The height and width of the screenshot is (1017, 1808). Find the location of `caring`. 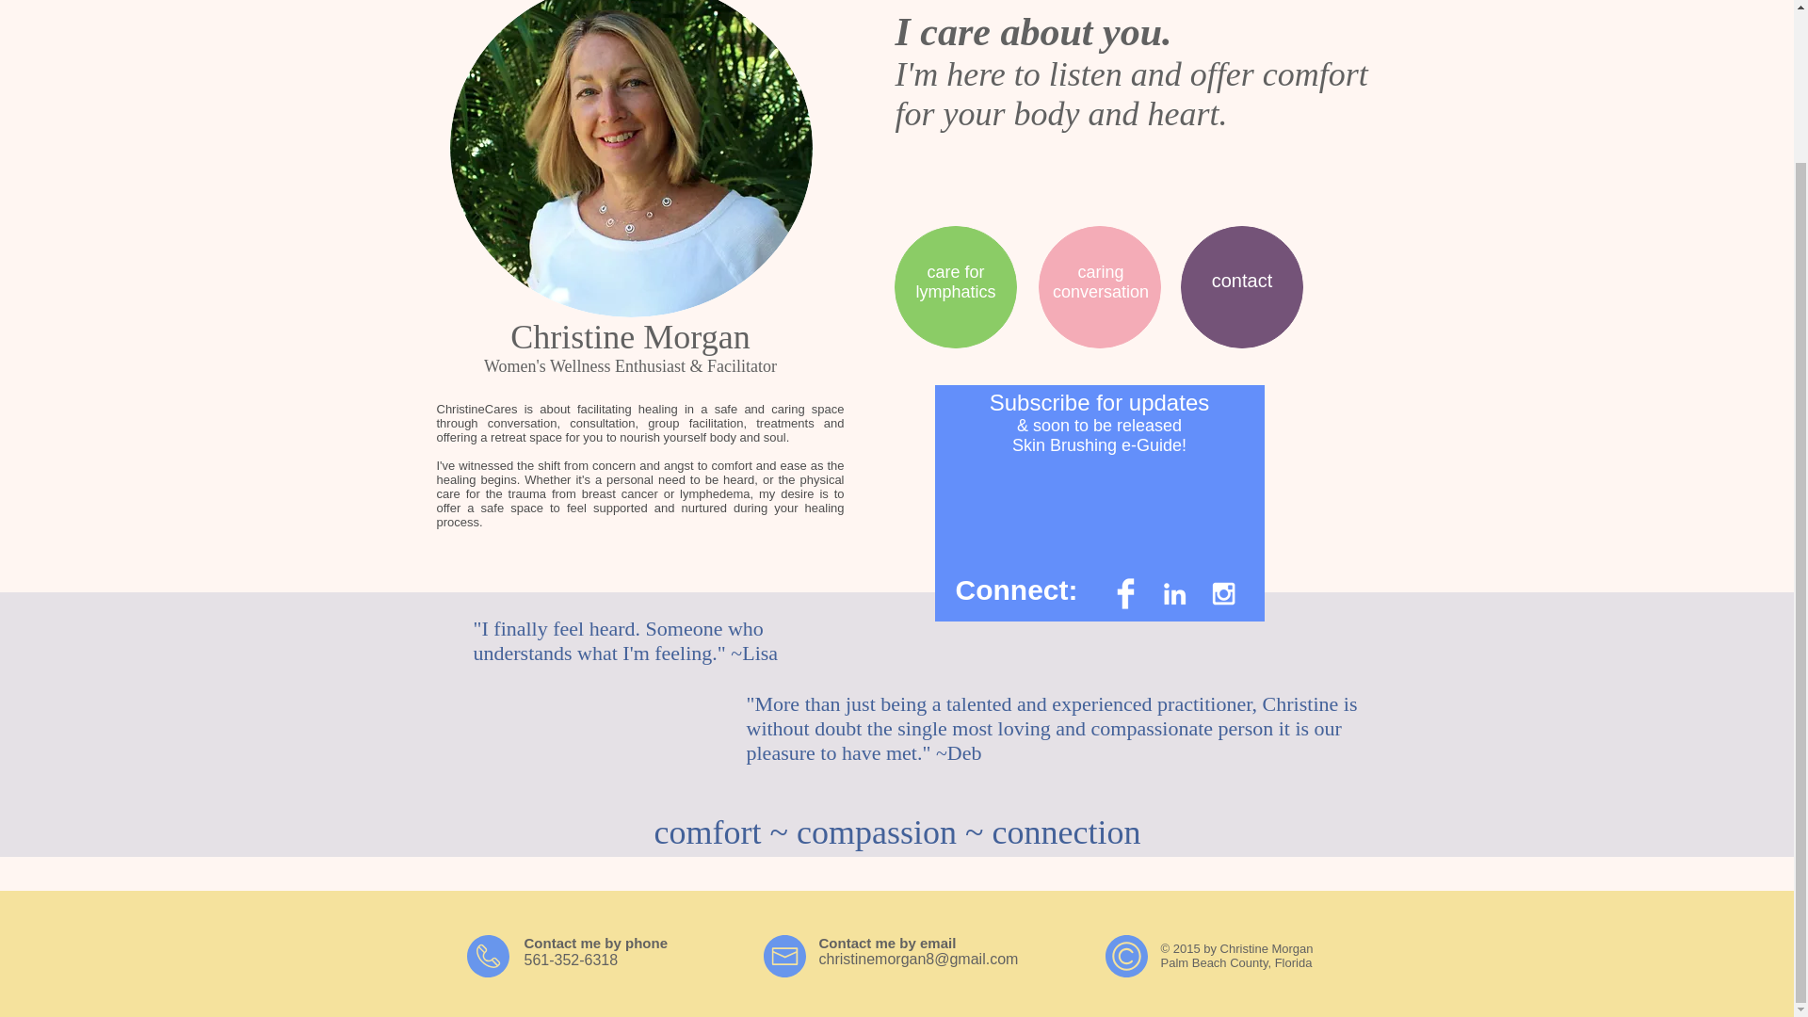

caring is located at coordinates (1100, 271).